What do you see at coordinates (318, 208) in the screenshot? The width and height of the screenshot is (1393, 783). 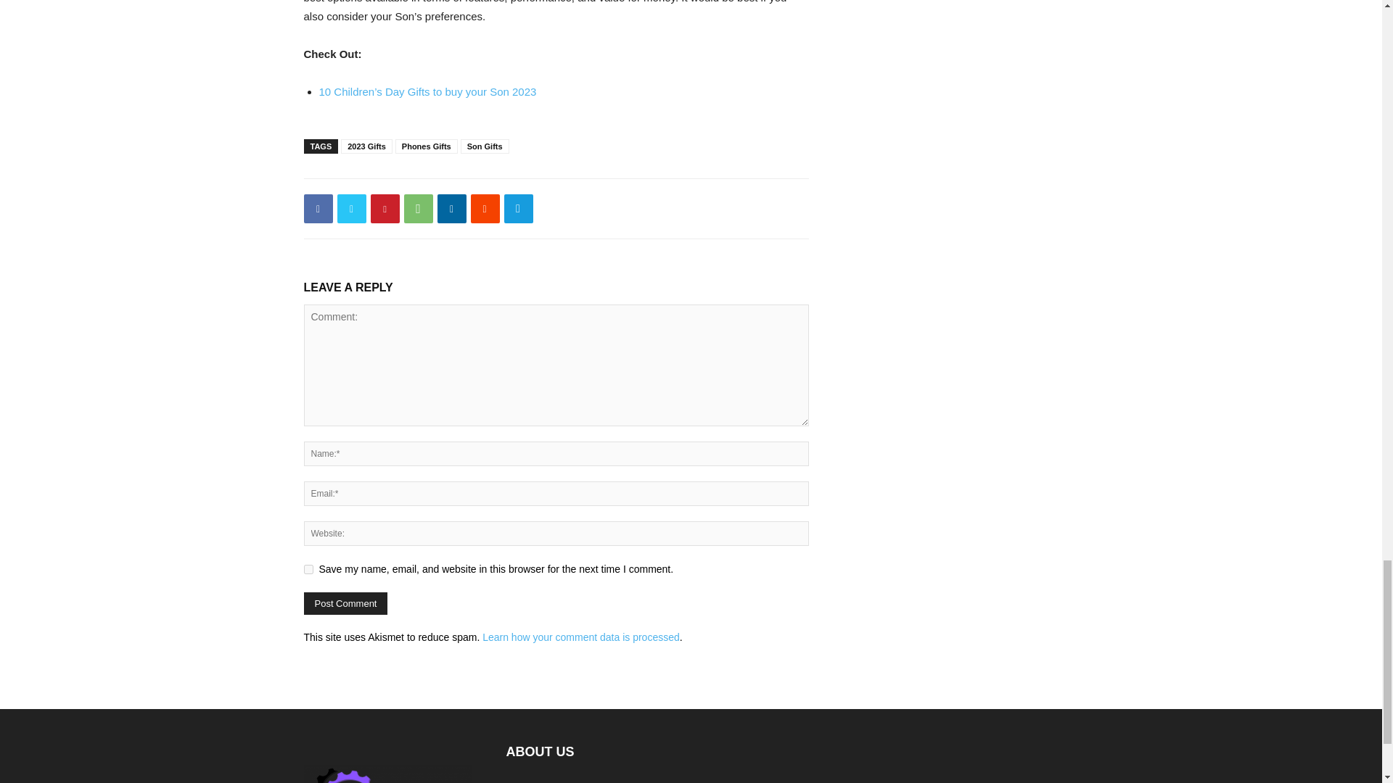 I see `Facebook` at bounding box center [318, 208].